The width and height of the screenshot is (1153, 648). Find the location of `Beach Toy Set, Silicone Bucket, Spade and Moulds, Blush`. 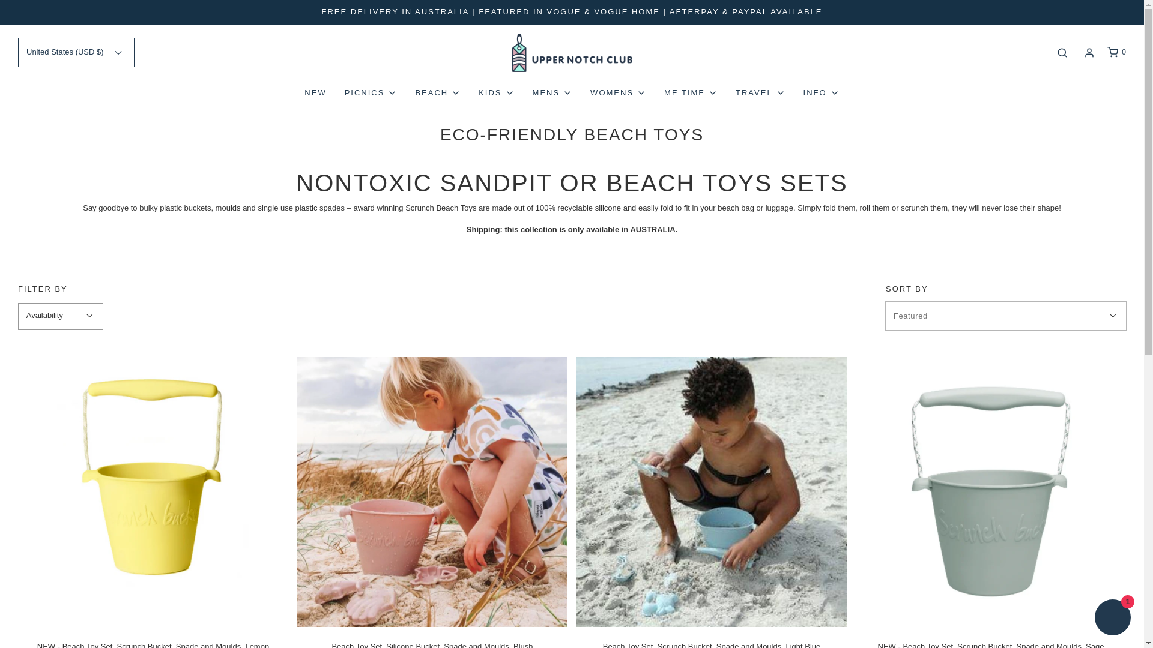

Beach Toy Set, Silicone Bucket, Spade and Moulds, Blush is located at coordinates (432, 492).